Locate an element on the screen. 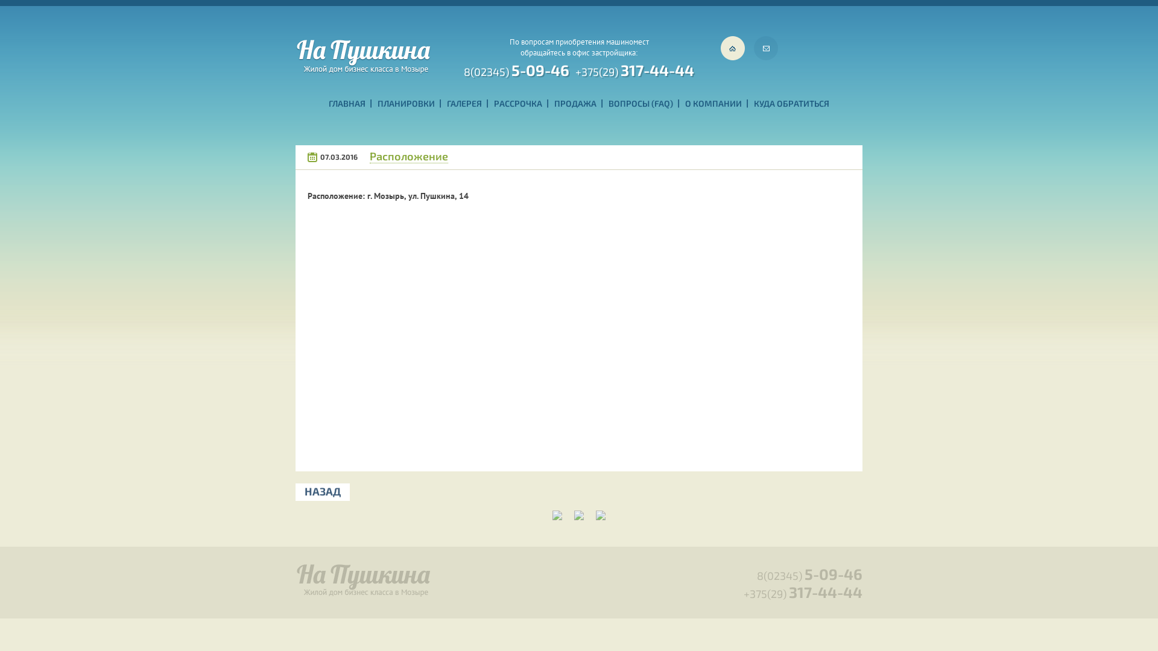  8(02345) 5-09-46 is located at coordinates (516, 69).